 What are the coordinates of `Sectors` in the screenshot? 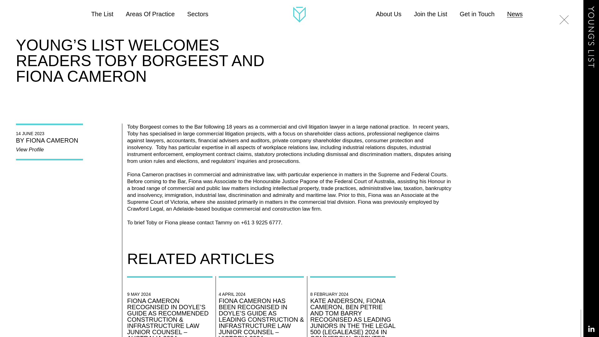 It's located at (198, 14).